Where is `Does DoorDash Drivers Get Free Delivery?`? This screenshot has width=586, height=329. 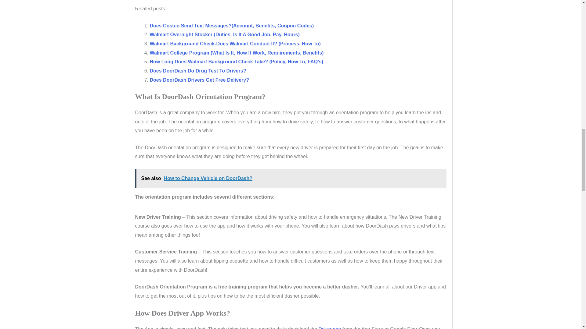 Does DoorDash Drivers Get Free Delivery? is located at coordinates (199, 80).